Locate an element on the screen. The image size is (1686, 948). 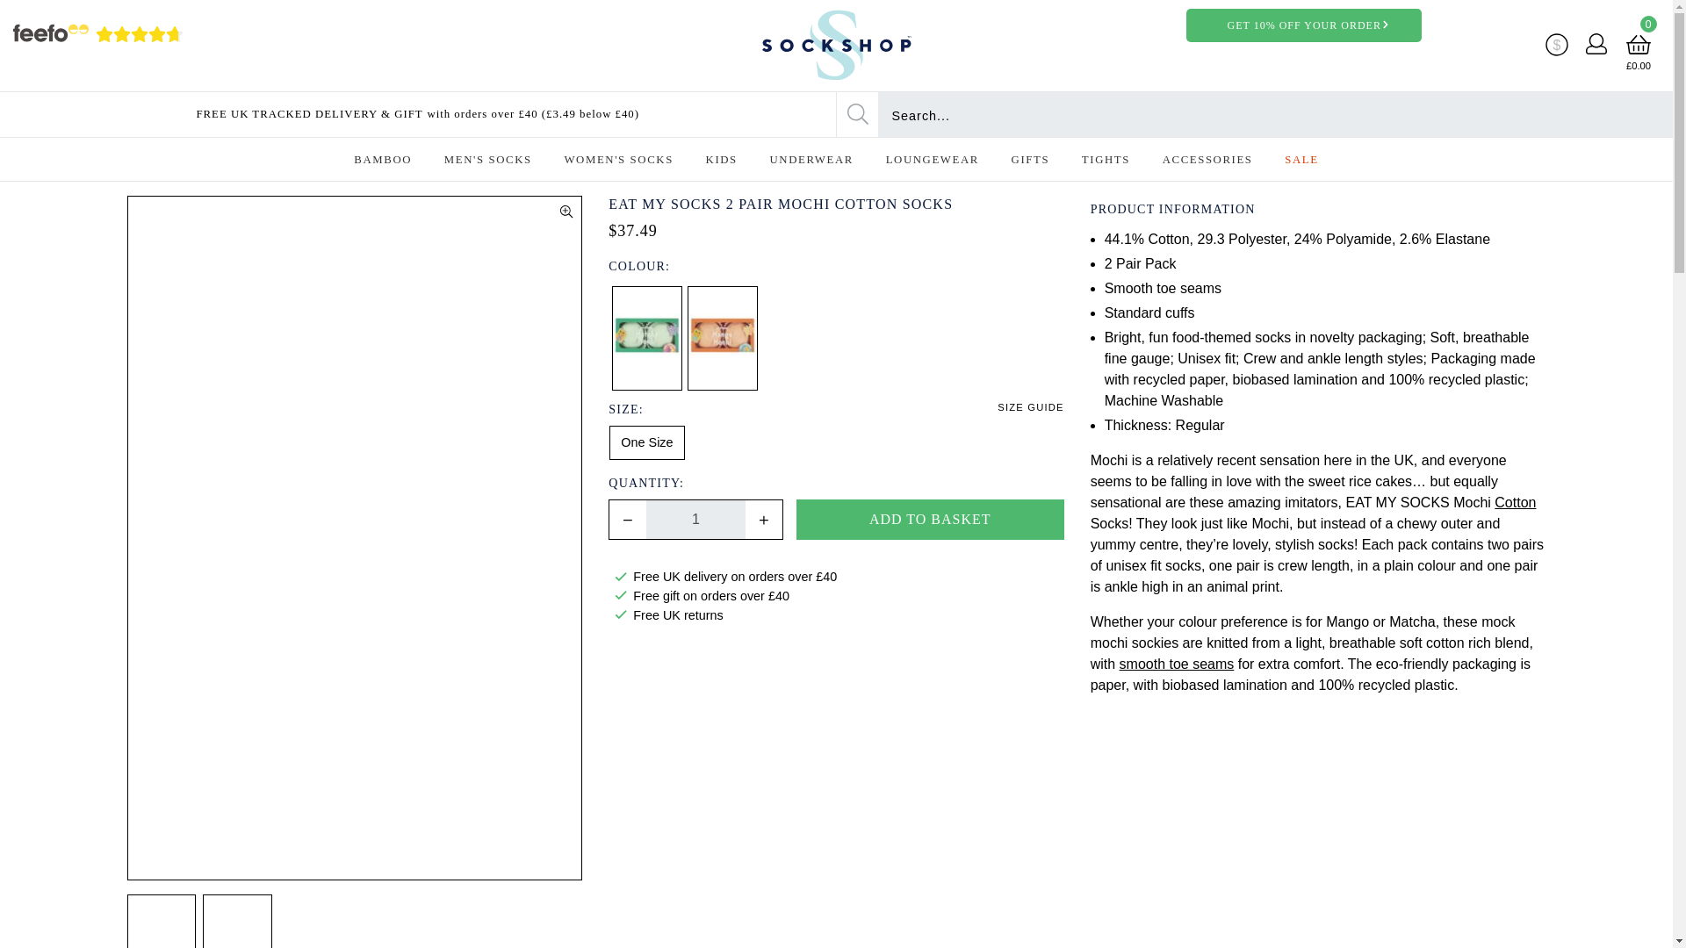
BAMBOO is located at coordinates (383, 160).